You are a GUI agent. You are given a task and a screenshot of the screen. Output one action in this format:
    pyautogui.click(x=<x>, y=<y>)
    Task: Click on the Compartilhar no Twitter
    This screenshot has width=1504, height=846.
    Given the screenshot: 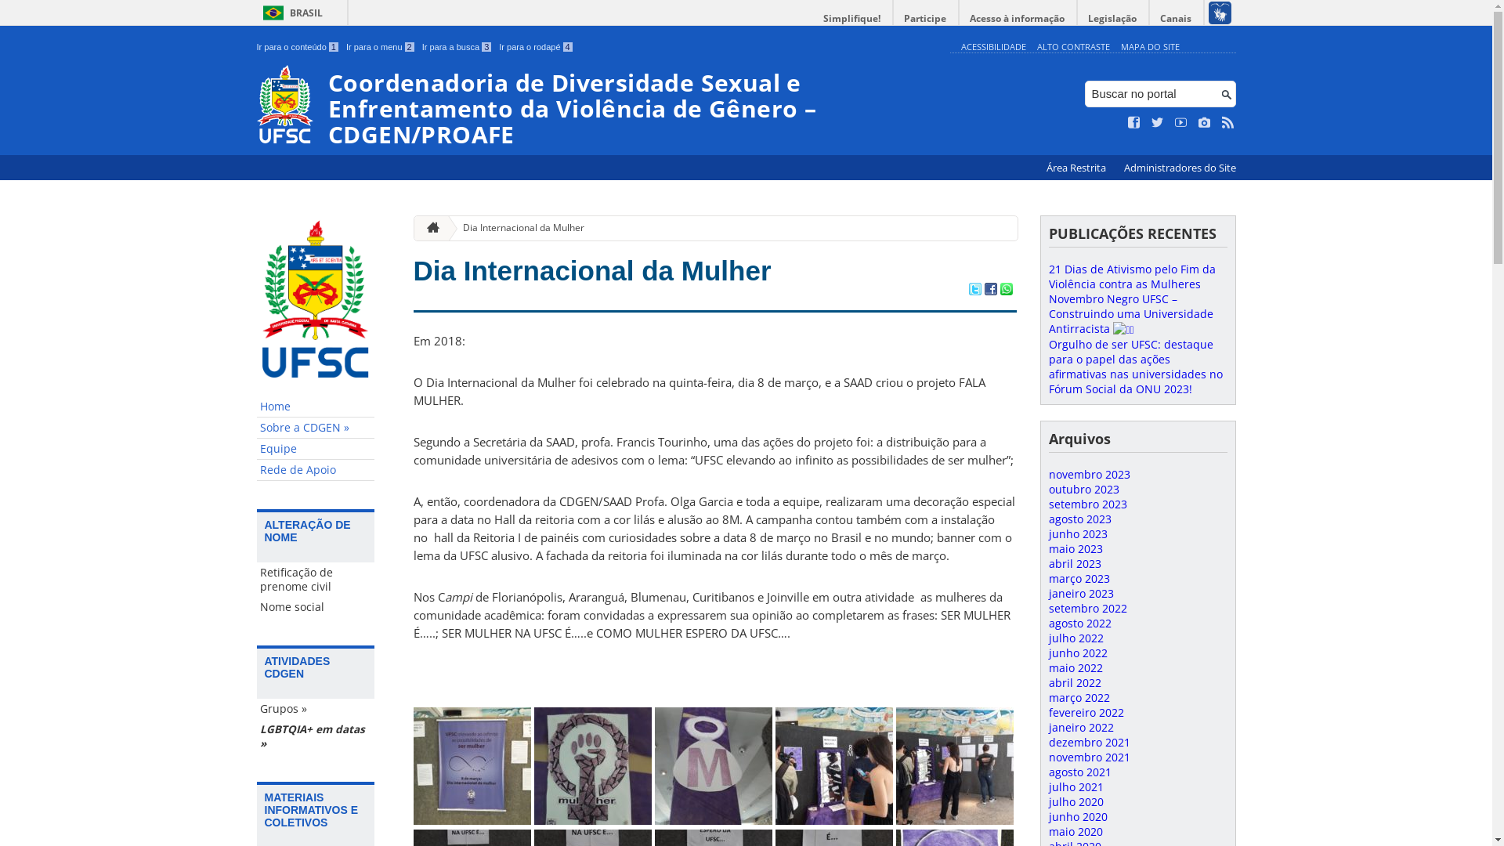 What is the action you would take?
    pyautogui.click(x=974, y=291)
    